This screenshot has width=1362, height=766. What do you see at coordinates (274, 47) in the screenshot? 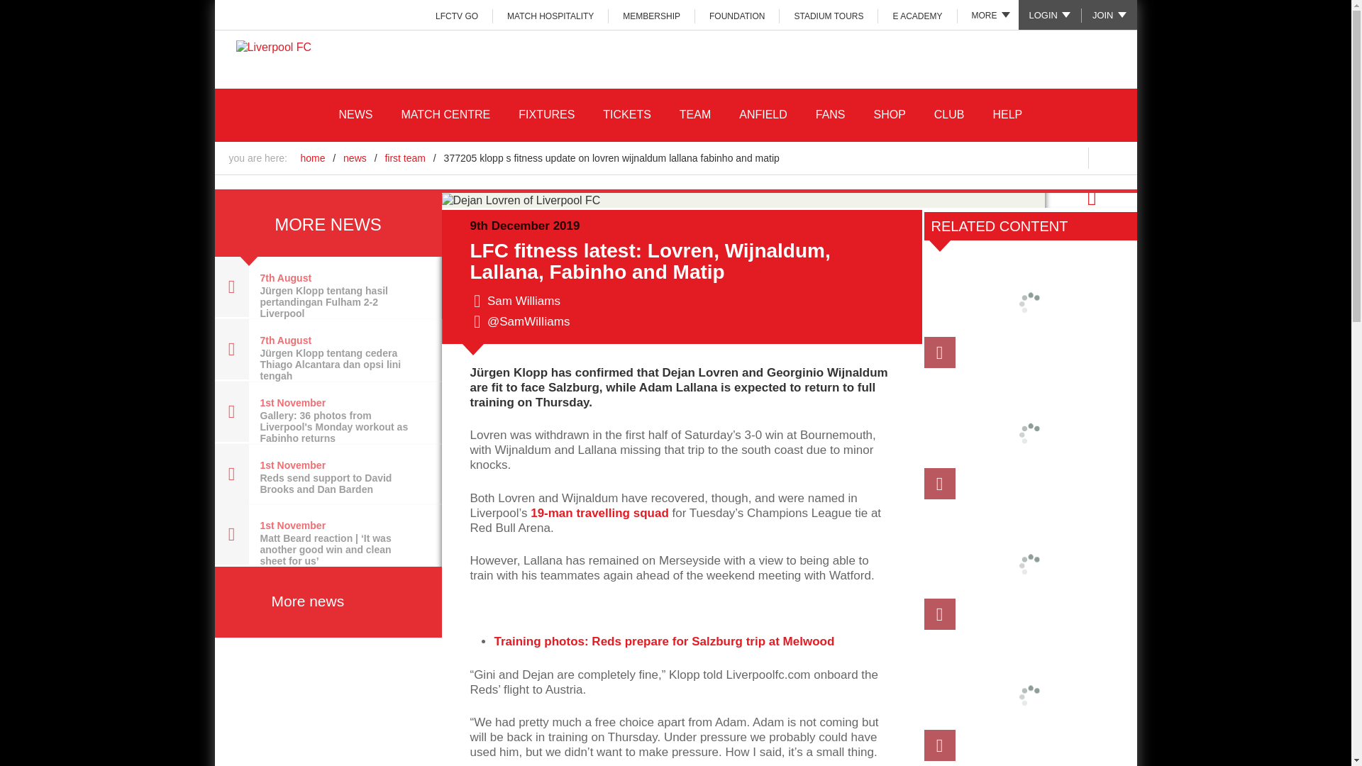
I see `Home` at bounding box center [274, 47].